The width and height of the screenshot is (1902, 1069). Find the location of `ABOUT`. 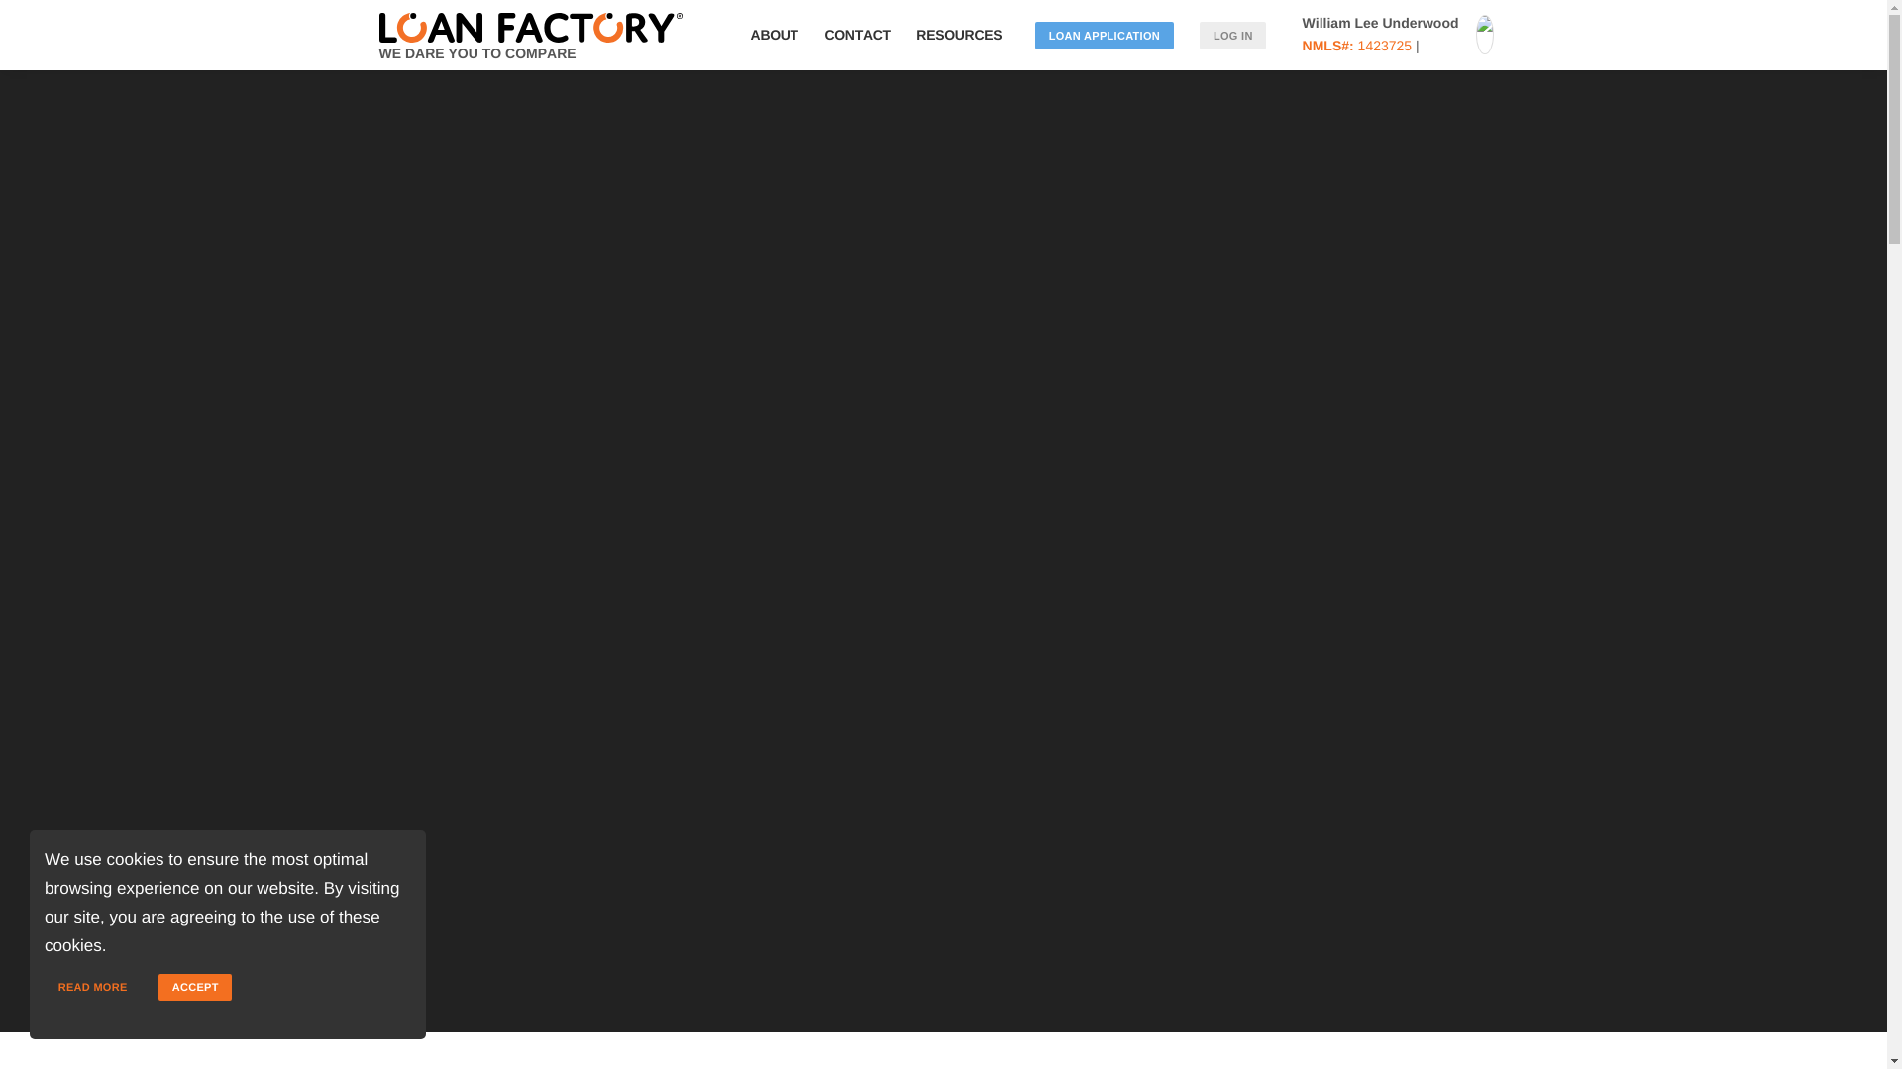

ABOUT is located at coordinates (773, 36).